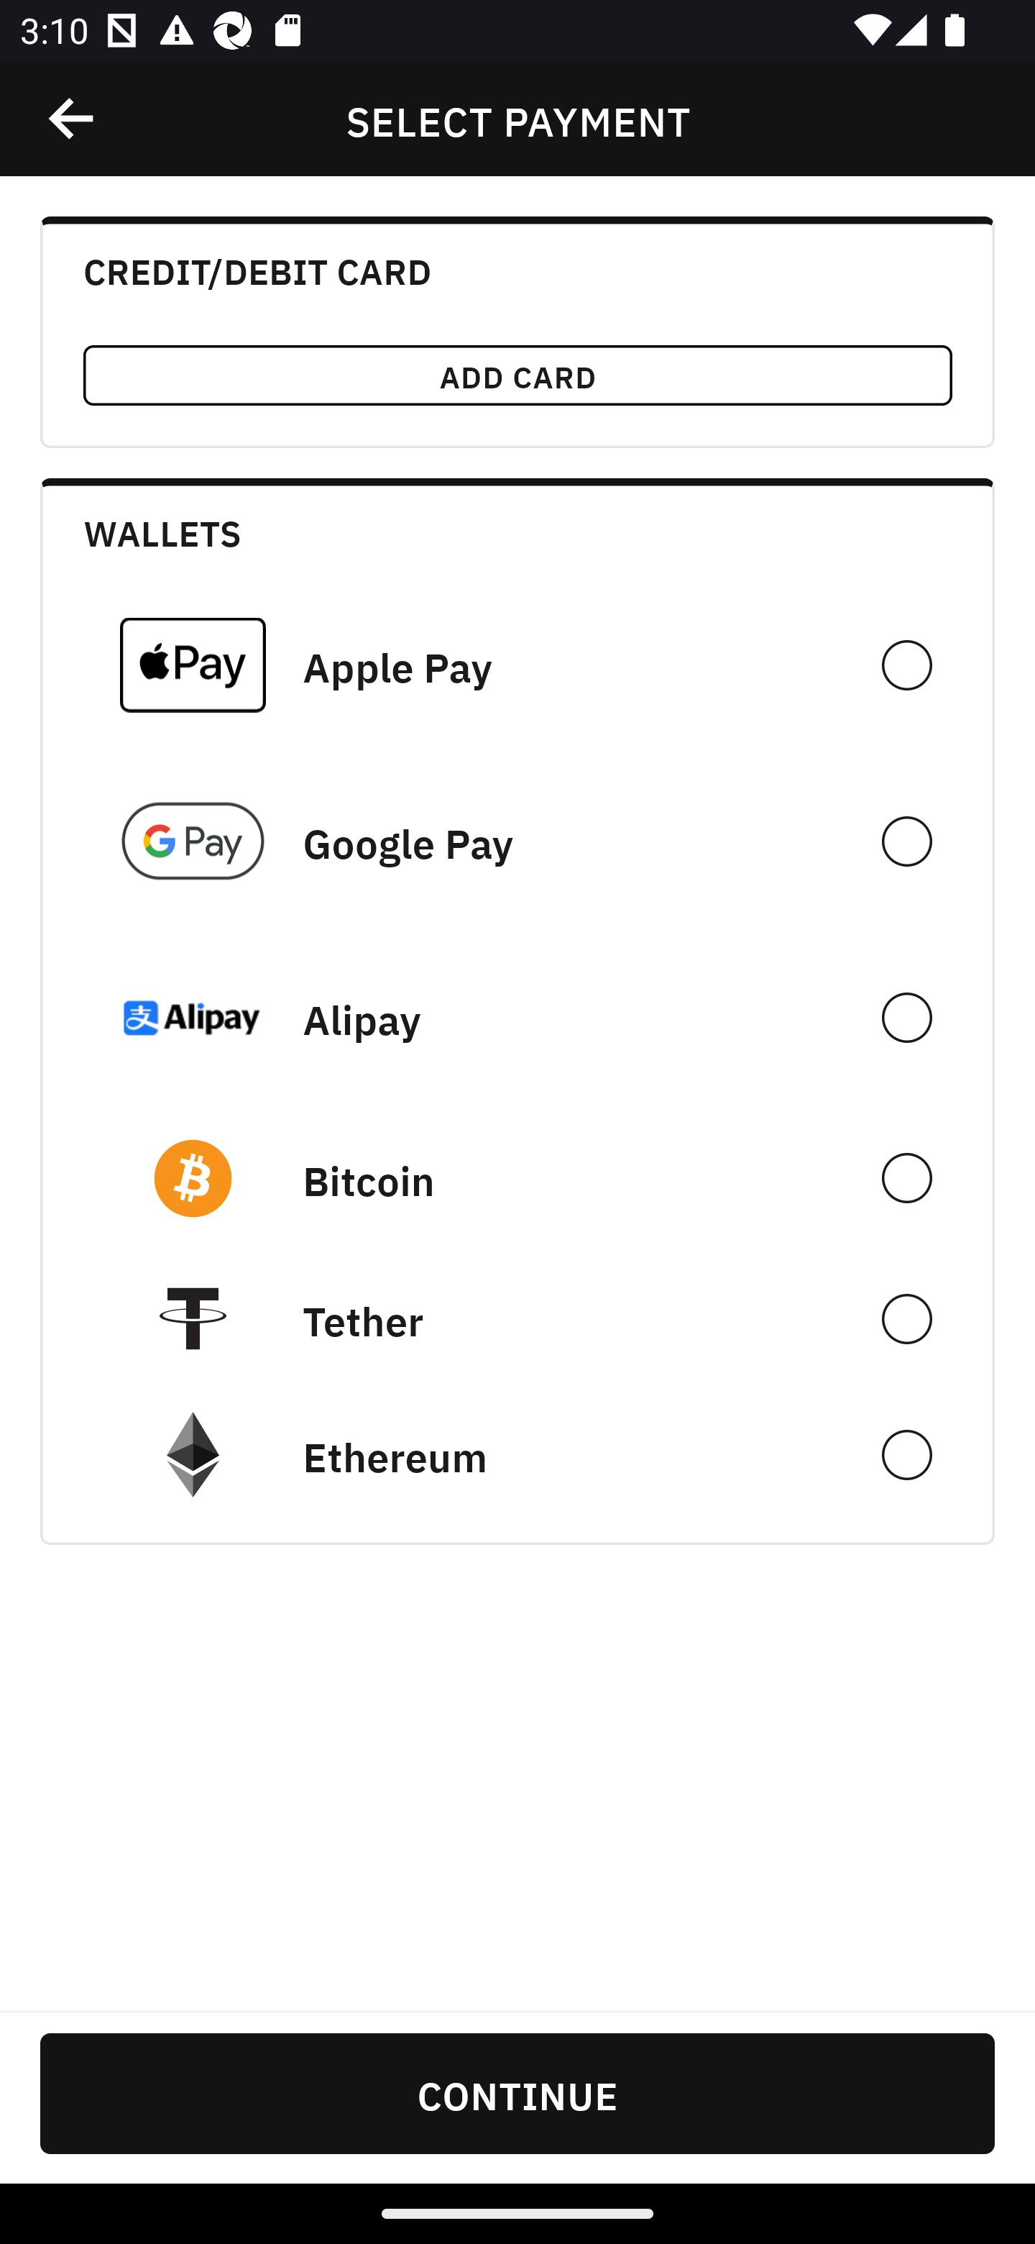 This screenshot has width=1035, height=2244. What do you see at coordinates (517, 665) in the screenshot?
I see `Apple Pay` at bounding box center [517, 665].